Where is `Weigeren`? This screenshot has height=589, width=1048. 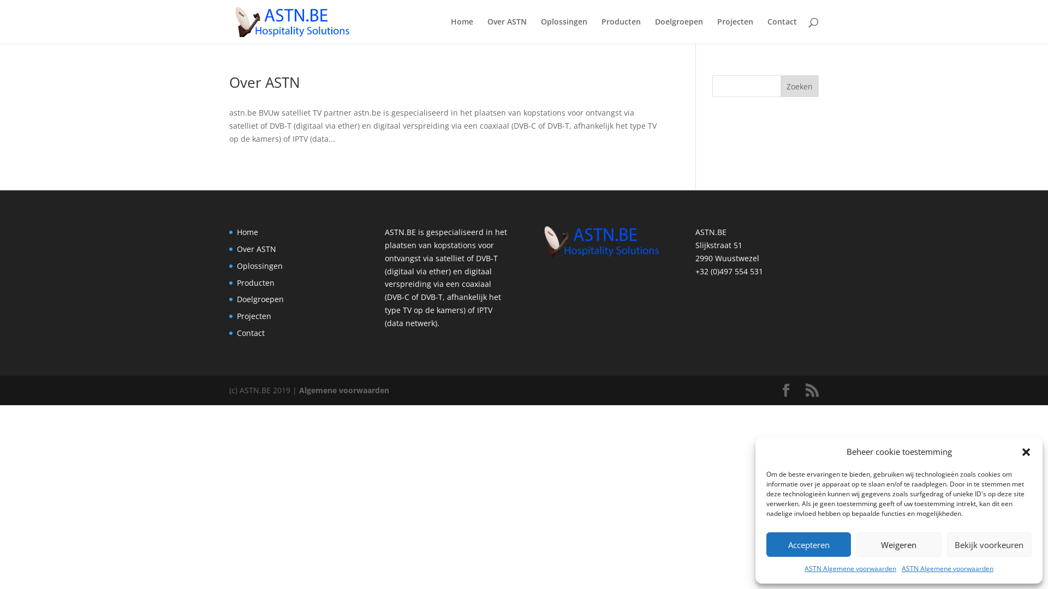
Weigeren is located at coordinates (898, 544).